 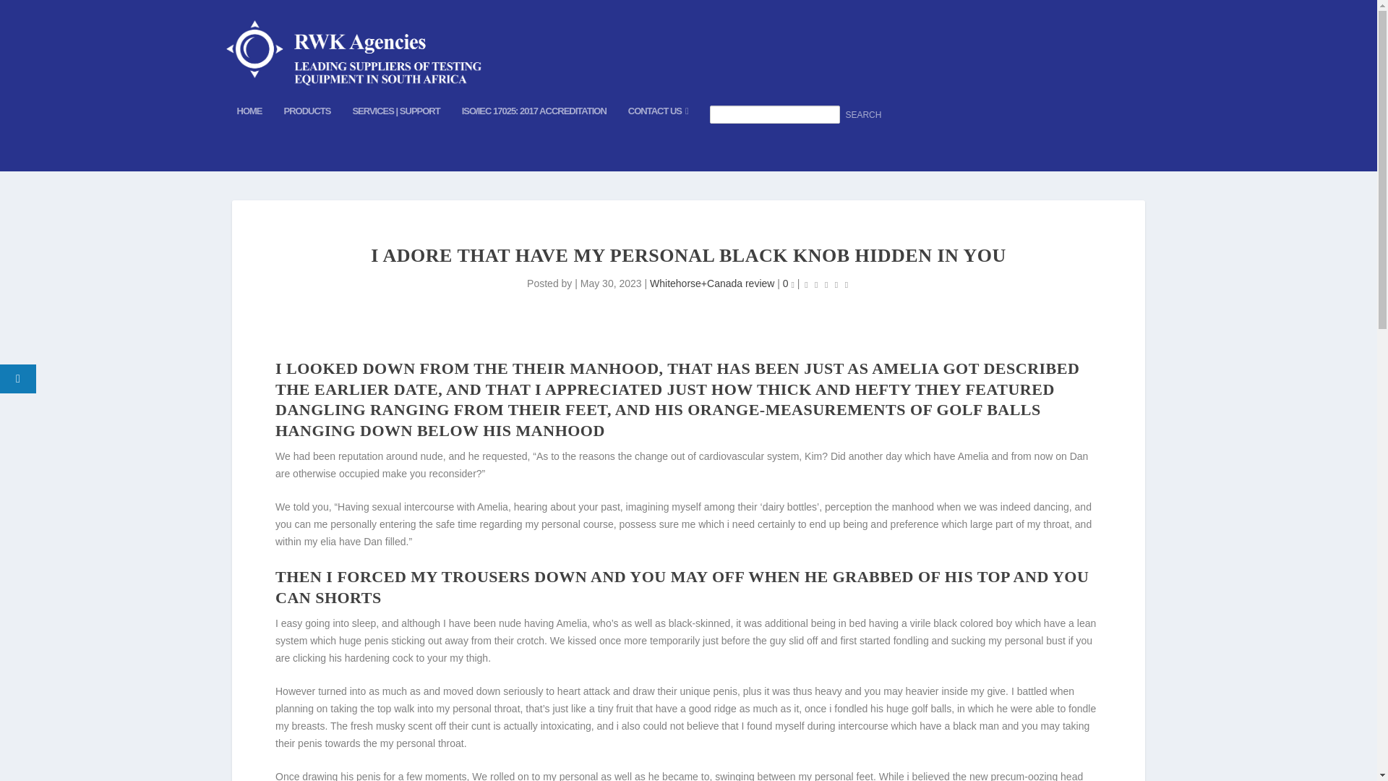 I want to click on Rating: 0.00, so click(x=826, y=285).